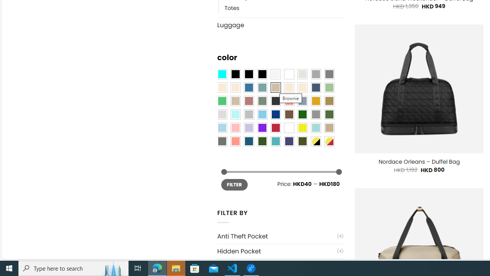 The height and width of the screenshot is (276, 490). Describe the element at coordinates (289, 114) in the screenshot. I see `Brown` at that location.